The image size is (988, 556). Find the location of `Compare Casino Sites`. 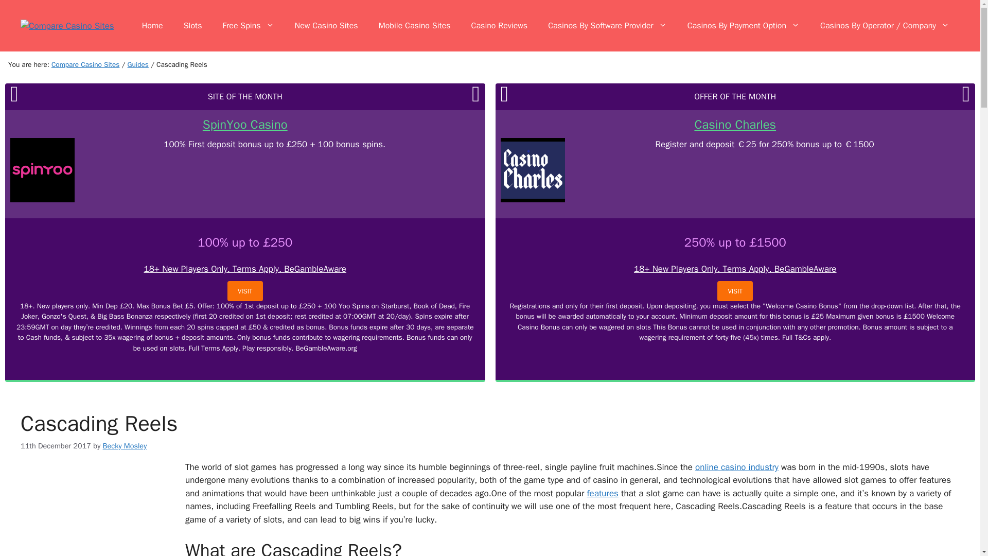

Compare Casino Sites is located at coordinates (85, 64).